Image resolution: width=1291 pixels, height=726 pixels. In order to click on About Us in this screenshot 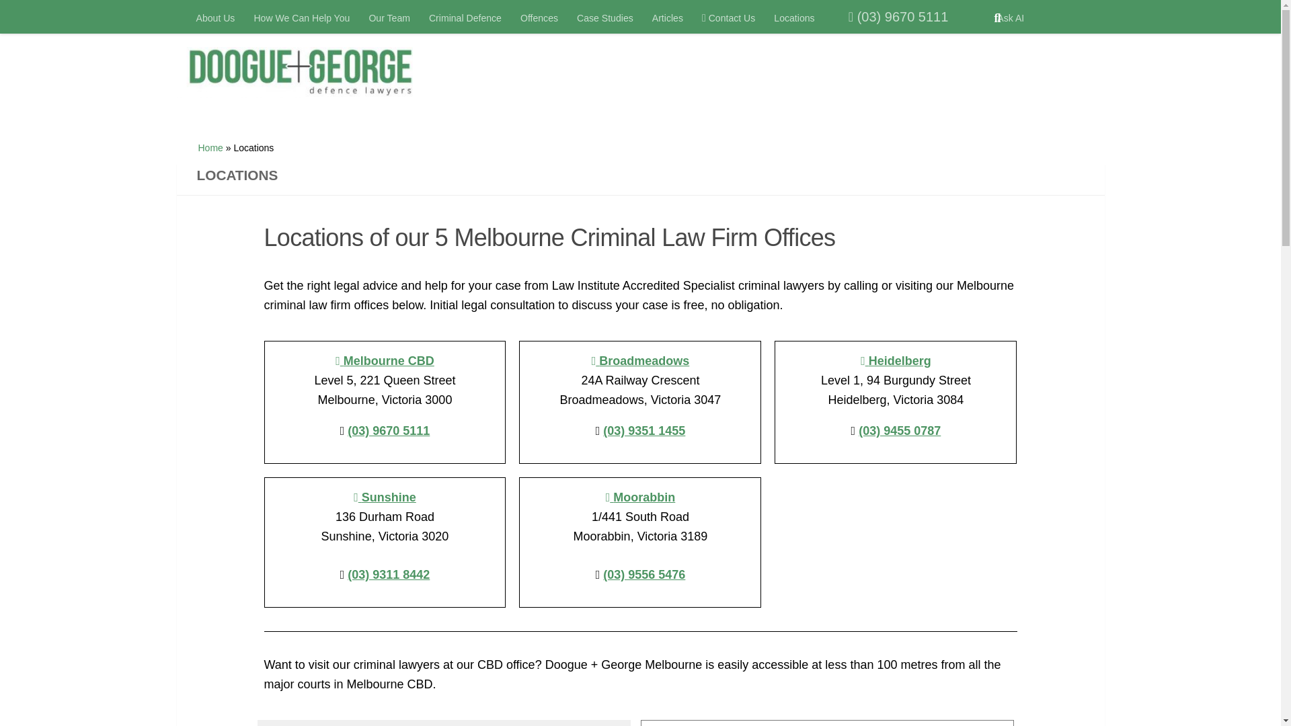, I will do `click(216, 17)`.